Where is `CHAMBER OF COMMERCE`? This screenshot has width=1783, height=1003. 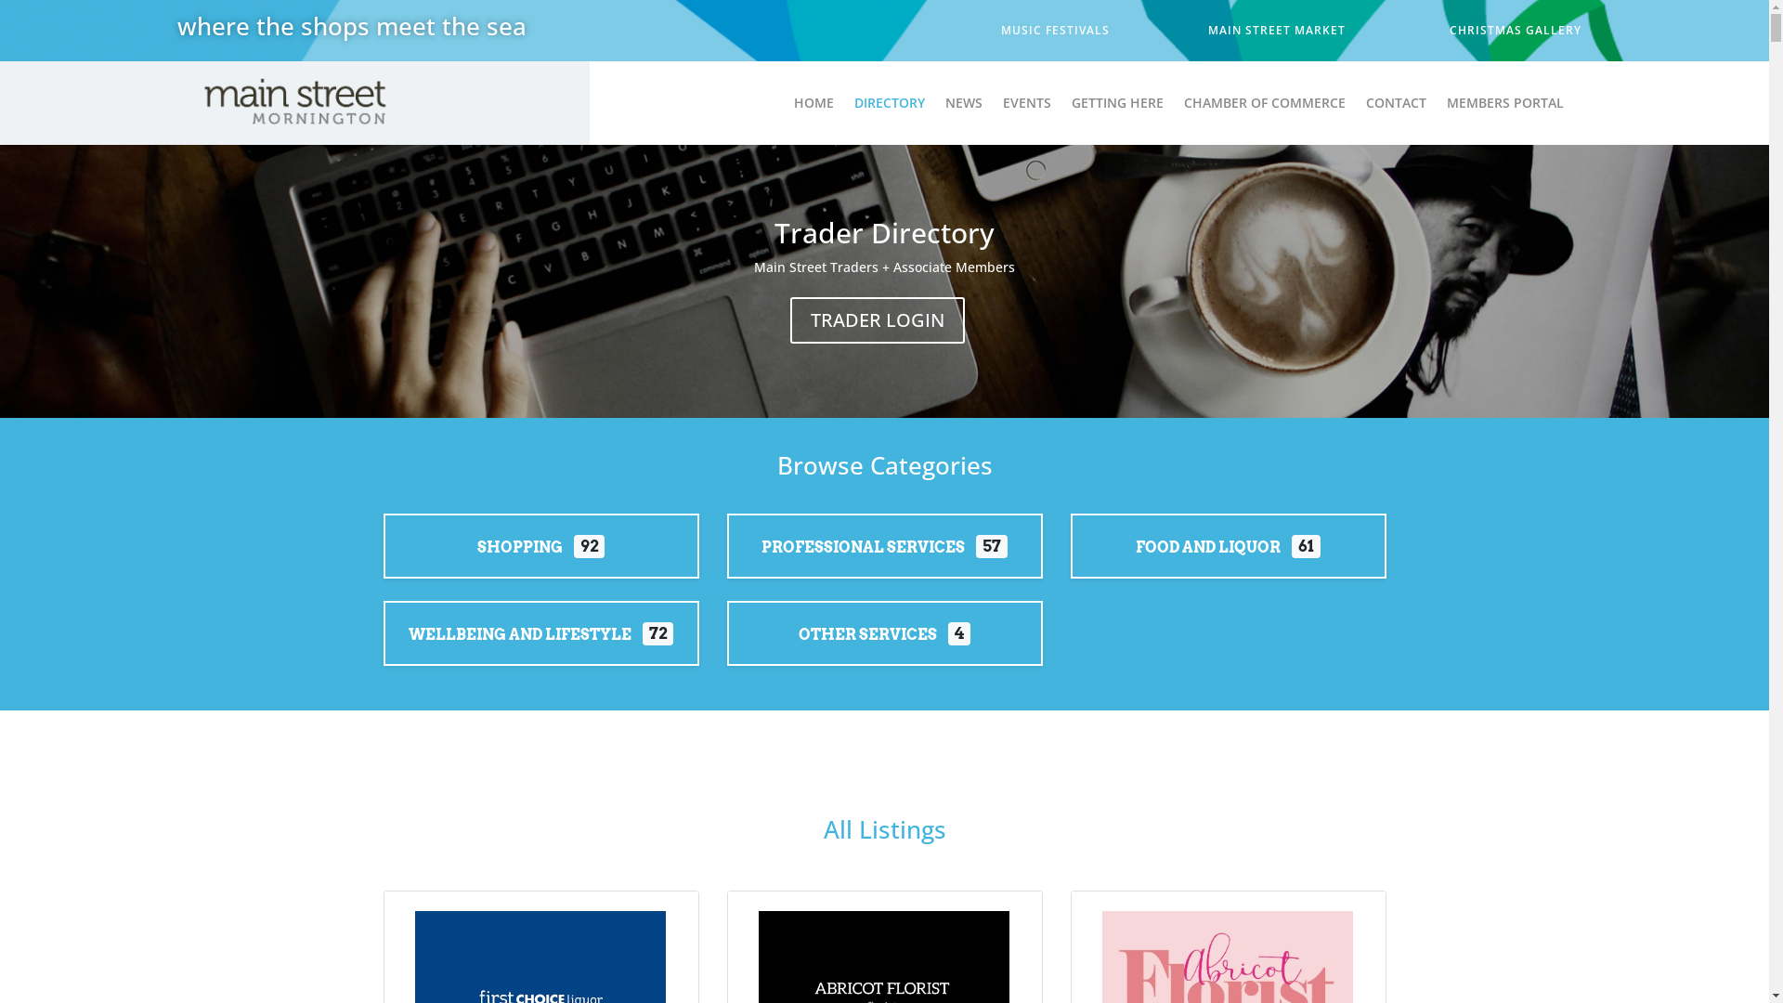 CHAMBER OF COMMERCE is located at coordinates (1265, 107).